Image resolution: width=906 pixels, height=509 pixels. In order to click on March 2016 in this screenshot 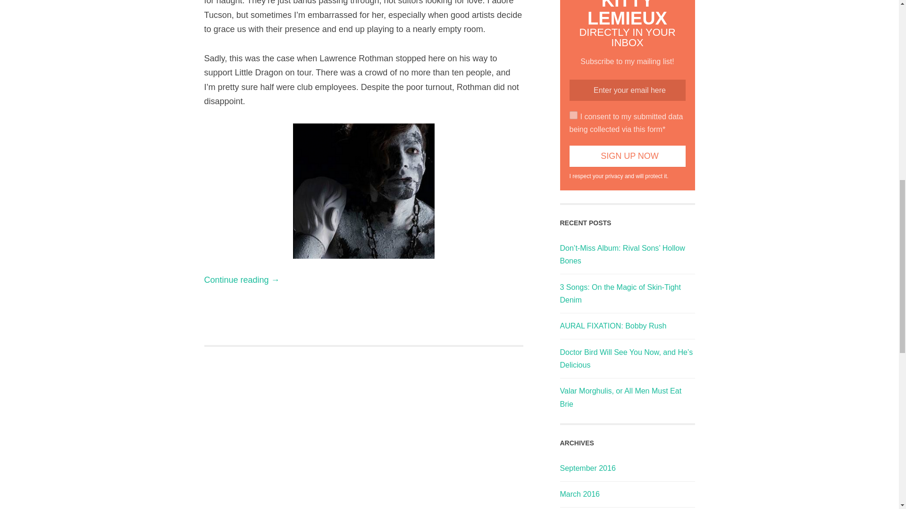, I will do `click(579, 494)`.